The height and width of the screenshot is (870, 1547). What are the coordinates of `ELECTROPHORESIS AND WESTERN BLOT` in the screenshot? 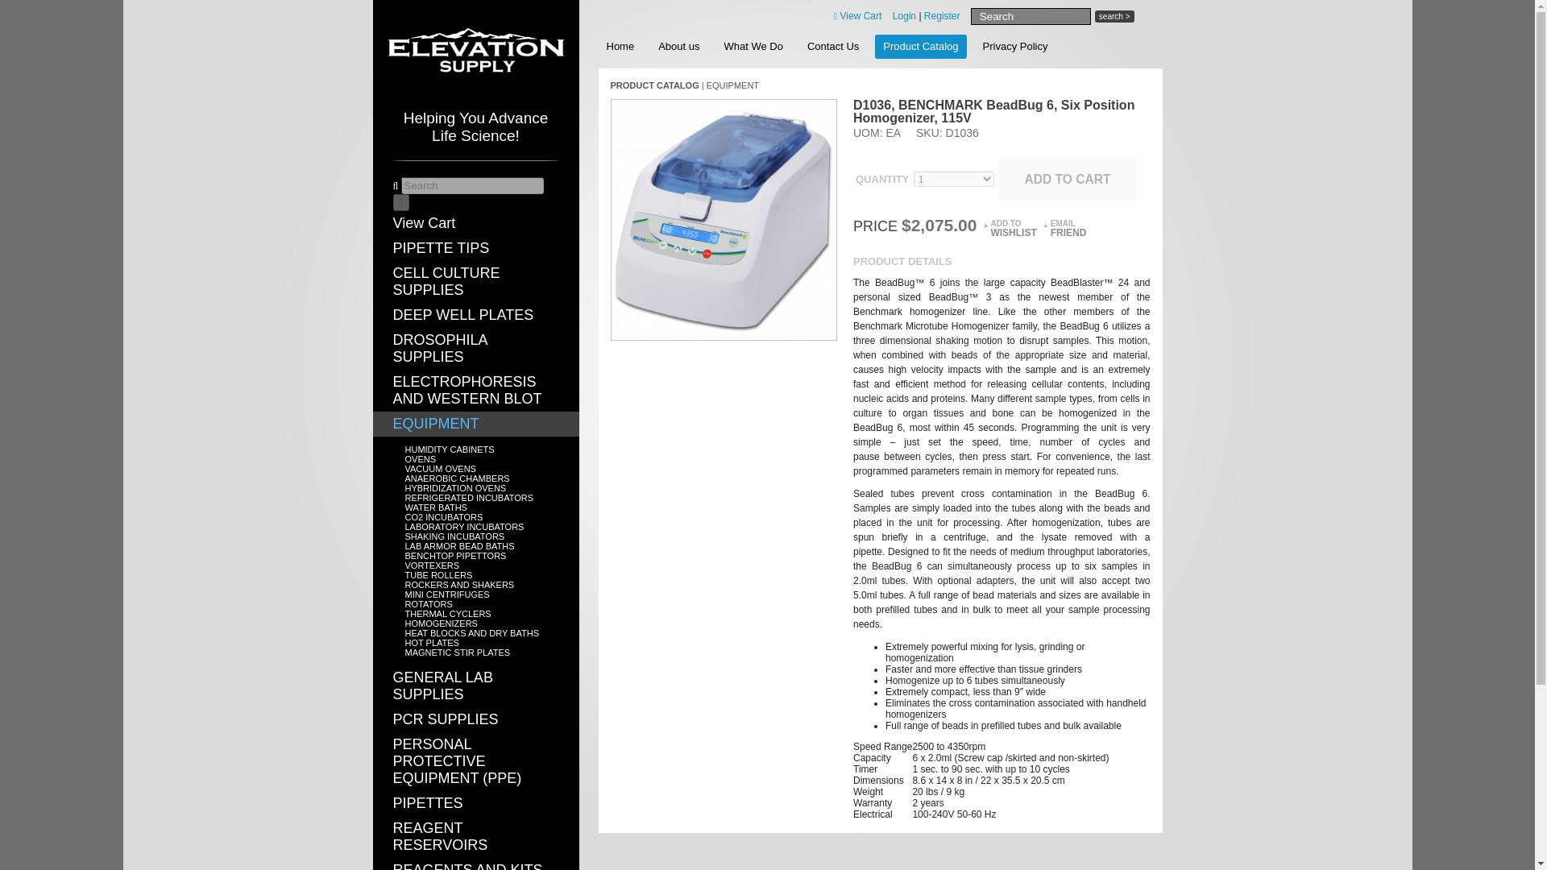 It's located at (475, 390).